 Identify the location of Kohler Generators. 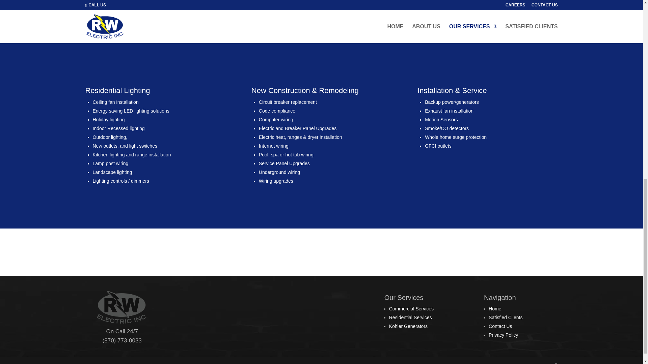
(408, 326).